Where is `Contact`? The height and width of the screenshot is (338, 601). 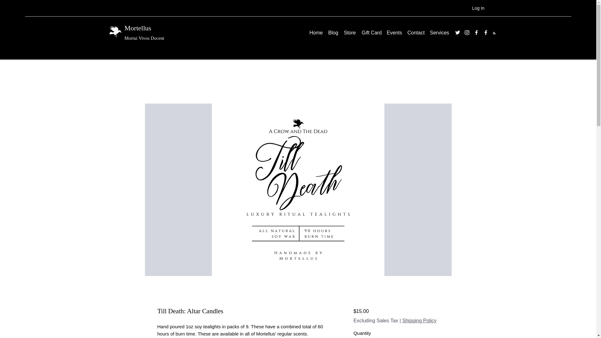 Contact is located at coordinates (416, 33).